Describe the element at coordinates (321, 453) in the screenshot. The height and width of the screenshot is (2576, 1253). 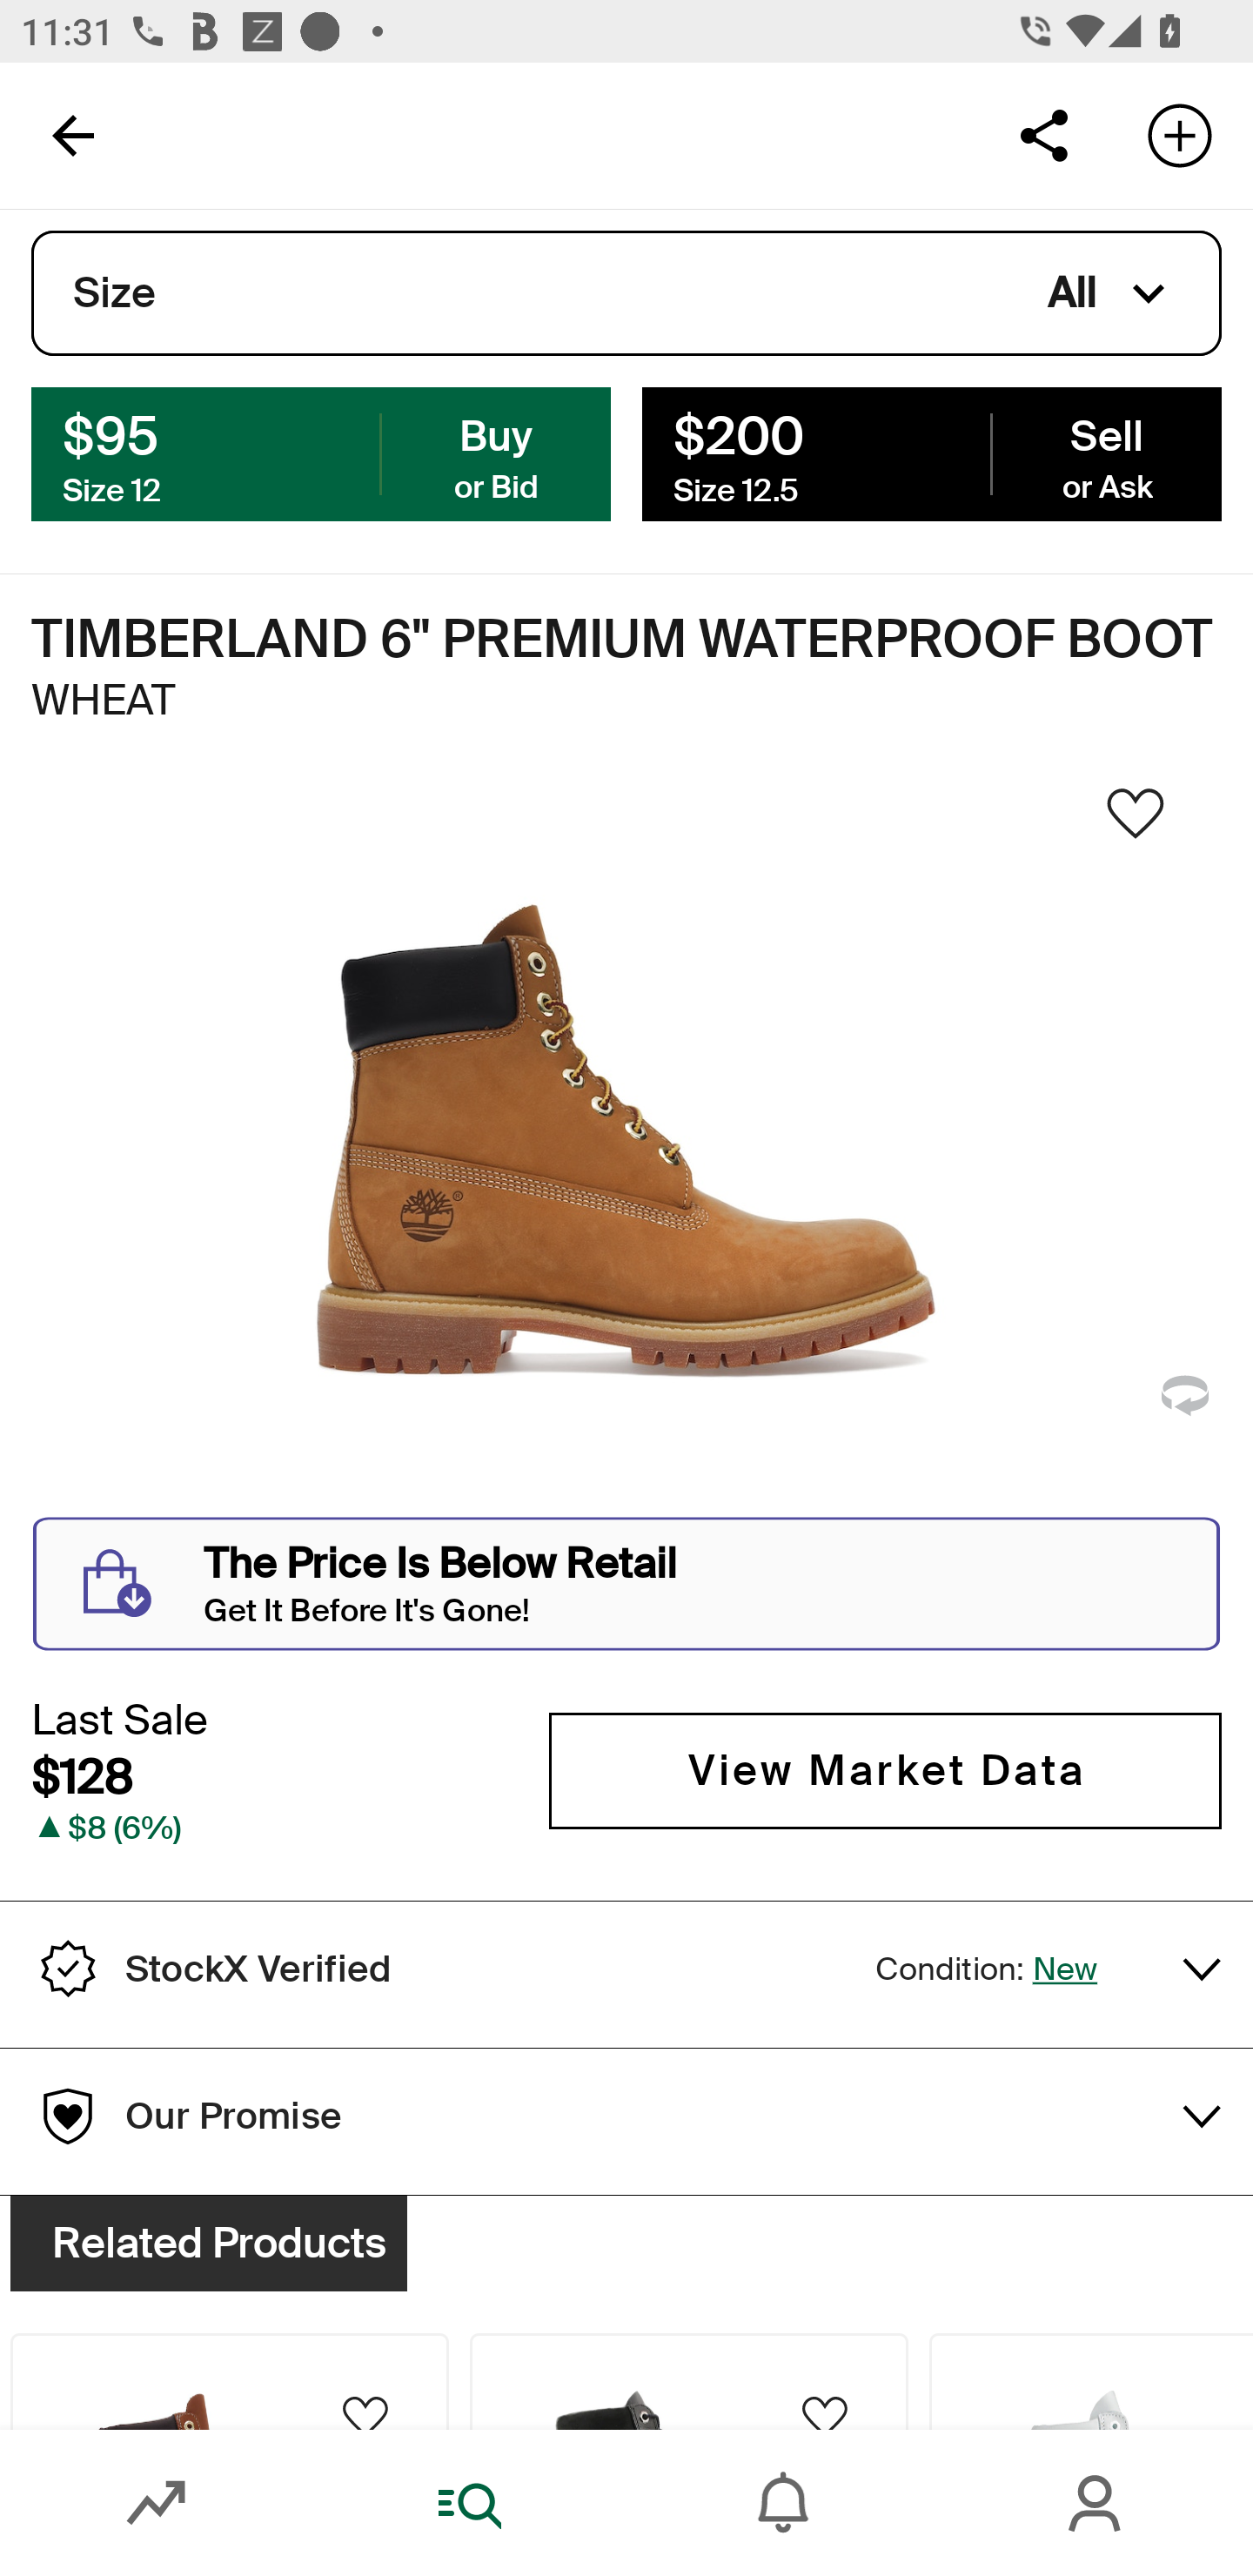
I see `$95 Buy Size 12 or Bid` at that location.